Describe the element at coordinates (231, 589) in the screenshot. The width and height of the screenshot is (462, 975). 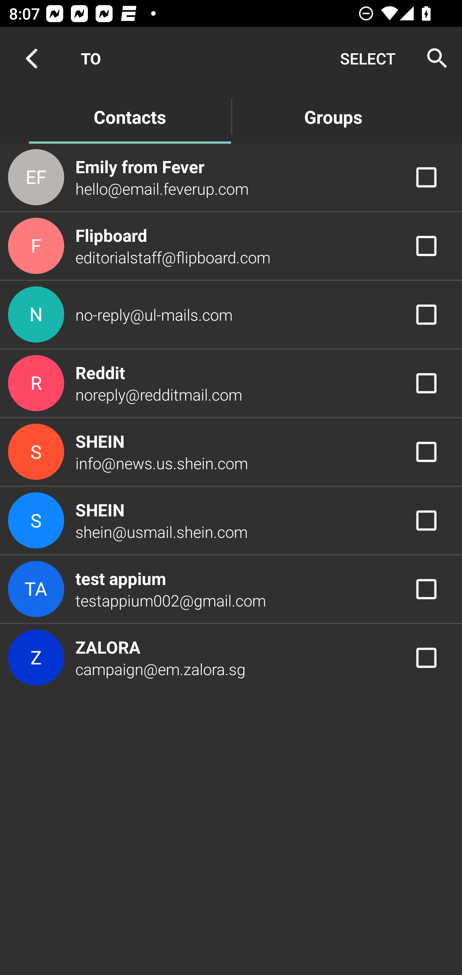
I see `test appium testappium002@gmail.com` at that location.